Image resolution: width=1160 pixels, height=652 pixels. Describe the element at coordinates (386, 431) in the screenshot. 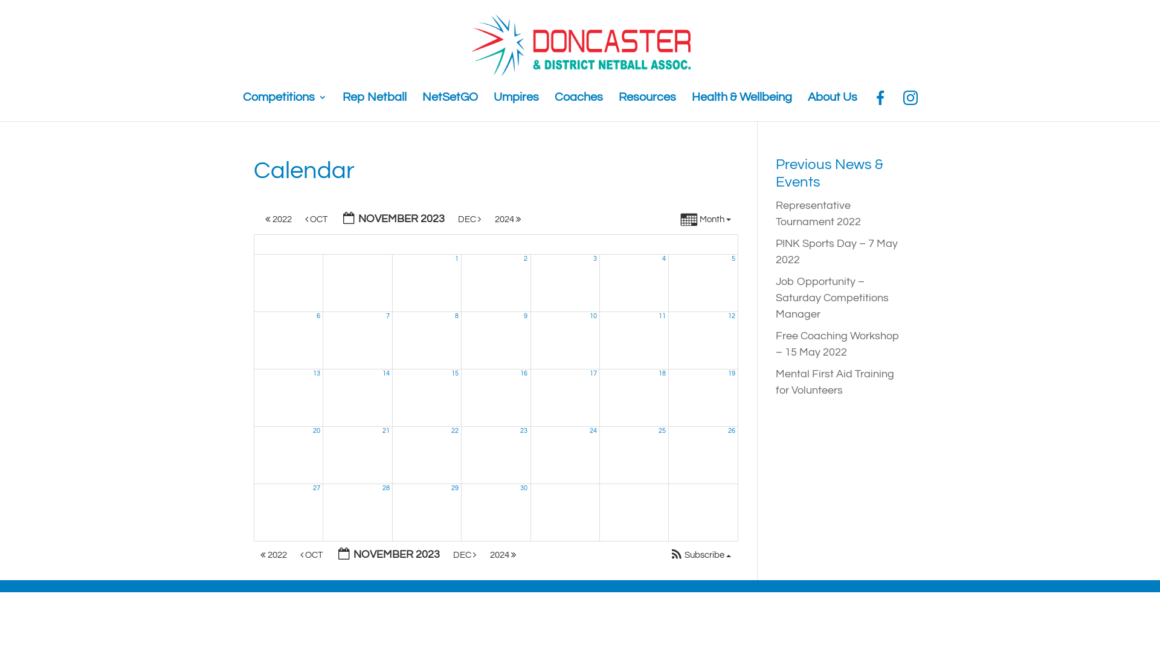

I see `21` at that location.